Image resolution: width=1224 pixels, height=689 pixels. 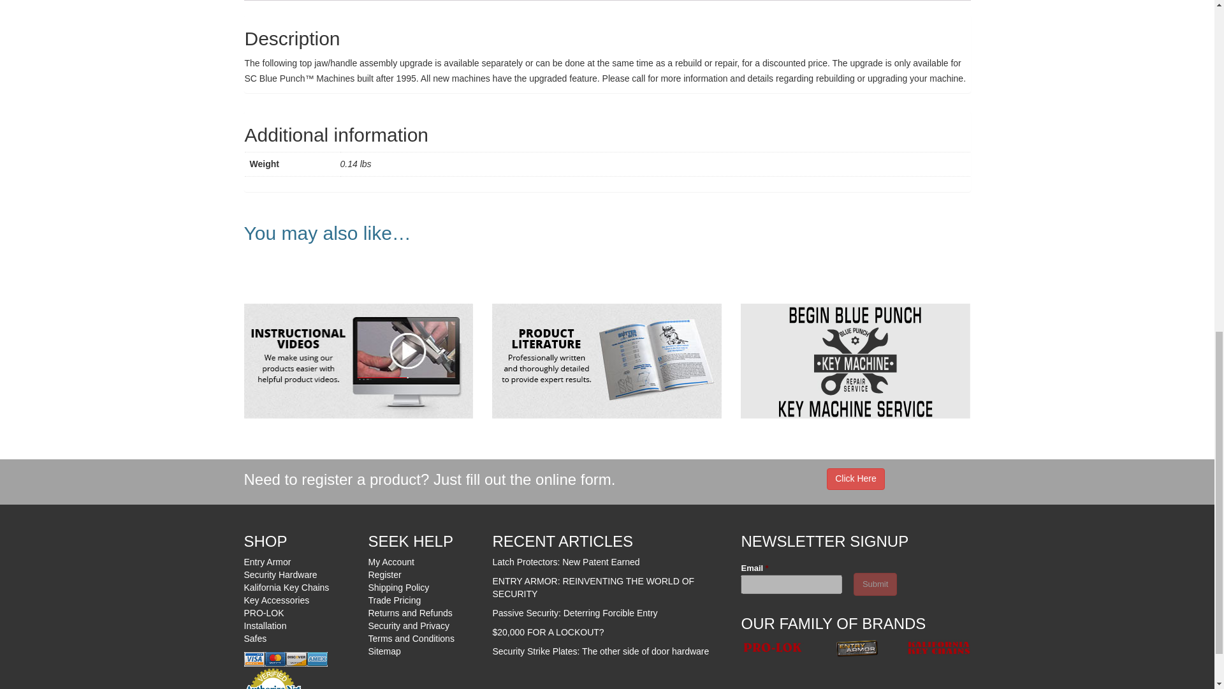 What do you see at coordinates (285, 660) in the screenshot?
I see `Major Credit Cards Accepted` at bounding box center [285, 660].